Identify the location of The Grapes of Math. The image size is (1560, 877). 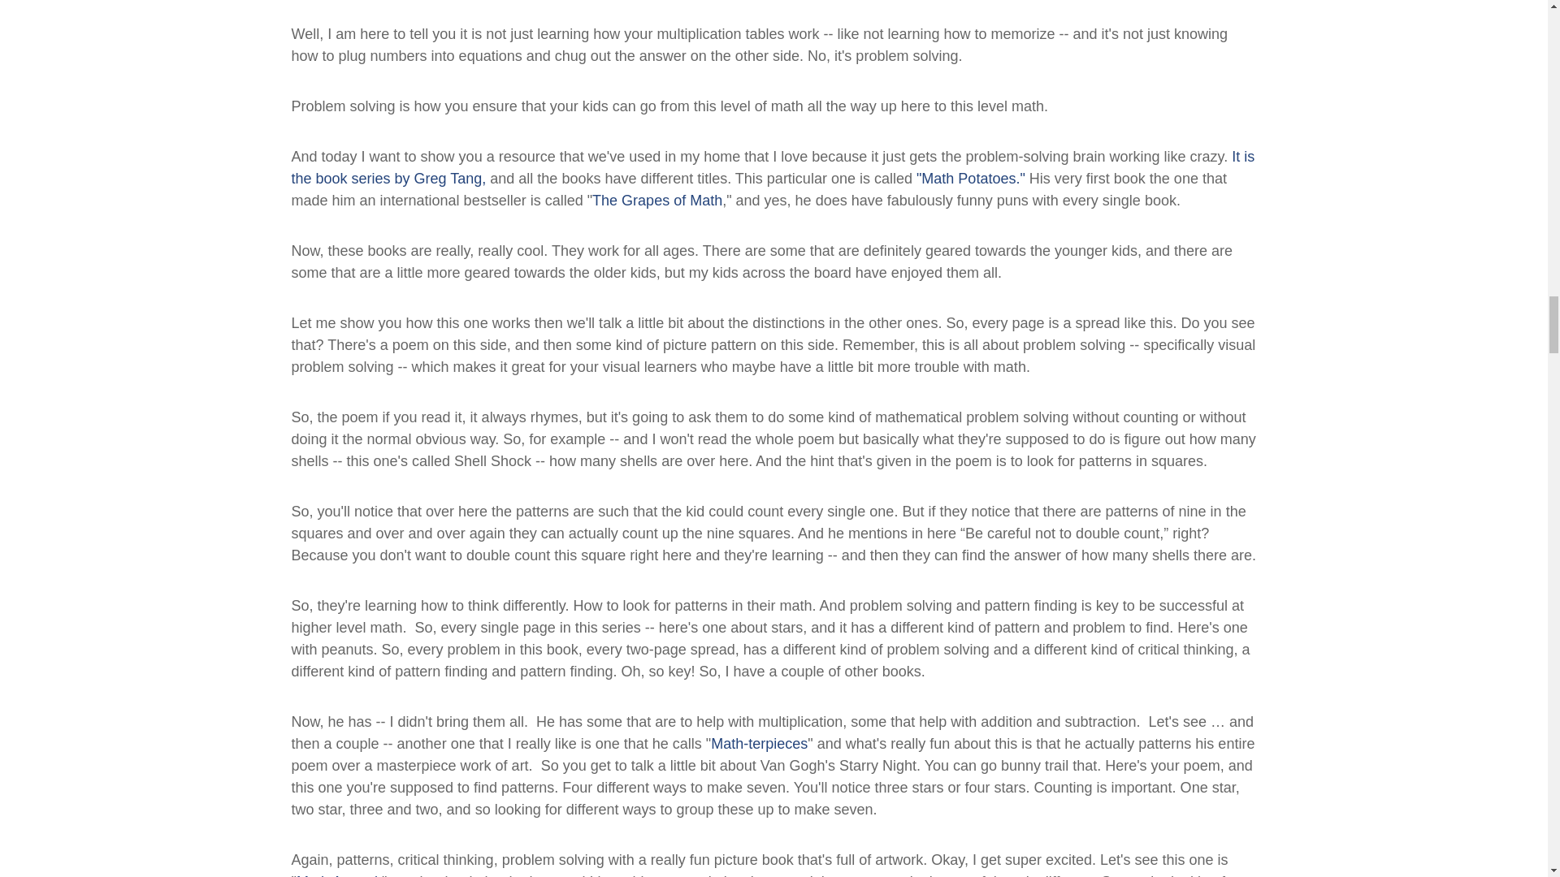
(656, 200).